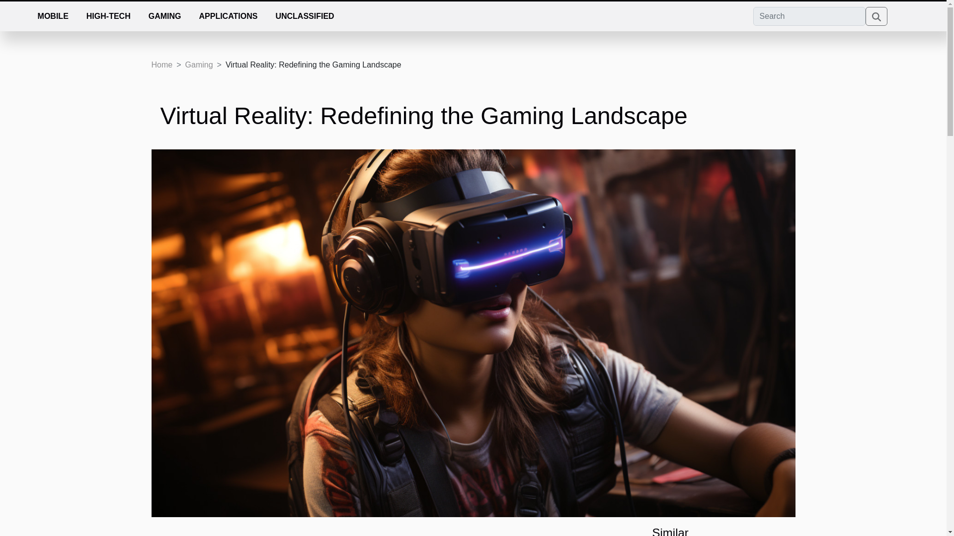  What do you see at coordinates (161, 65) in the screenshot?
I see `Home` at bounding box center [161, 65].